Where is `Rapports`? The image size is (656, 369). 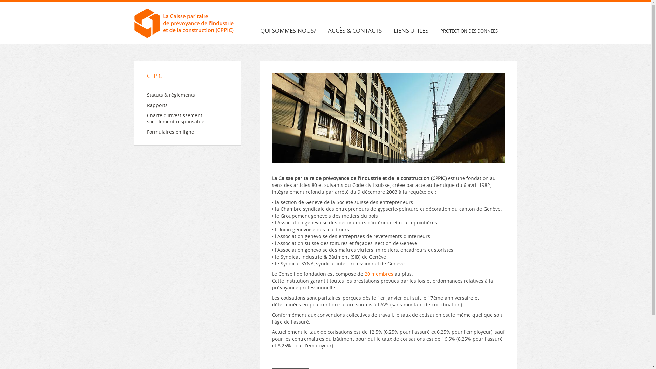 Rapports is located at coordinates (157, 105).